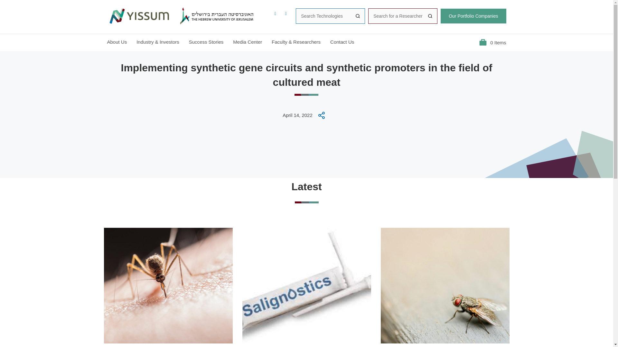 The height and width of the screenshot is (347, 618). Describe the element at coordinates (473, 16) in the screenshot. I see `Our Portfolio Companies` at that location.